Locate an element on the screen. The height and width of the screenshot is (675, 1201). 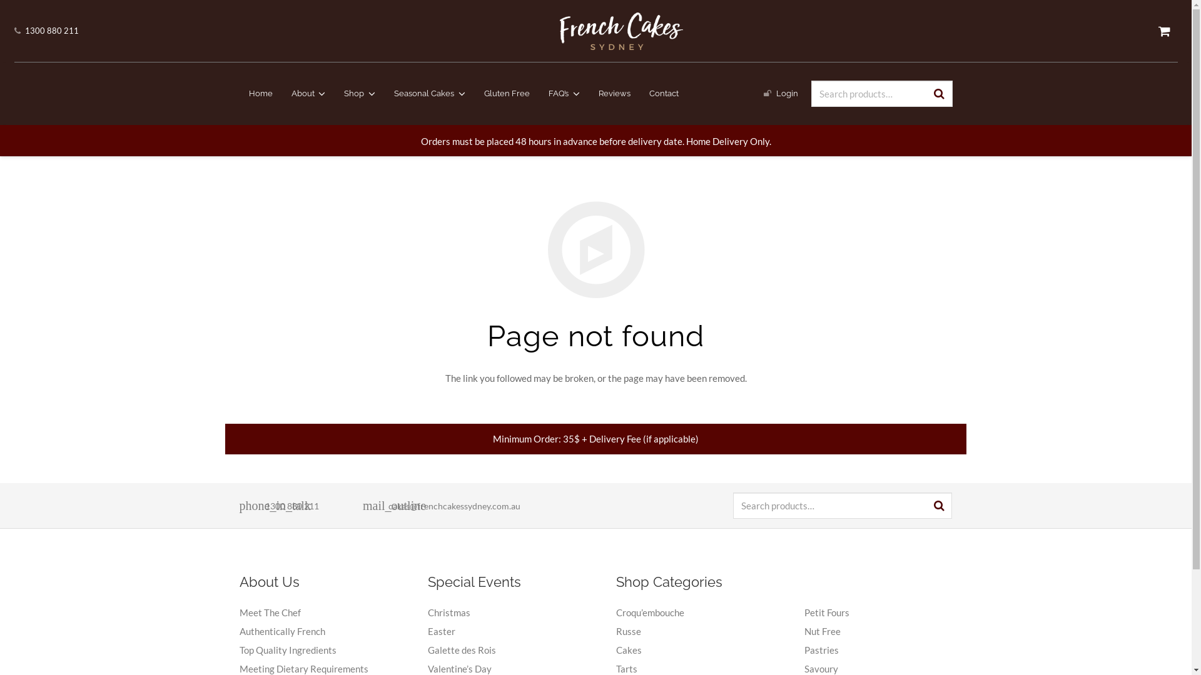
Pastries is located at coordinates (822, 650).